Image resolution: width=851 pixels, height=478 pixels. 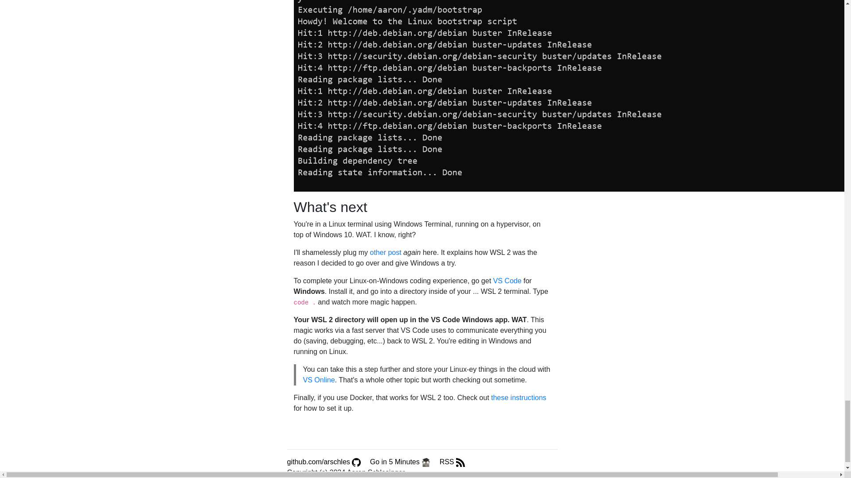 What do you see at coordinates (519, 397) in the screenshot?
I see `these instructions` at bounding box center [519, 397].